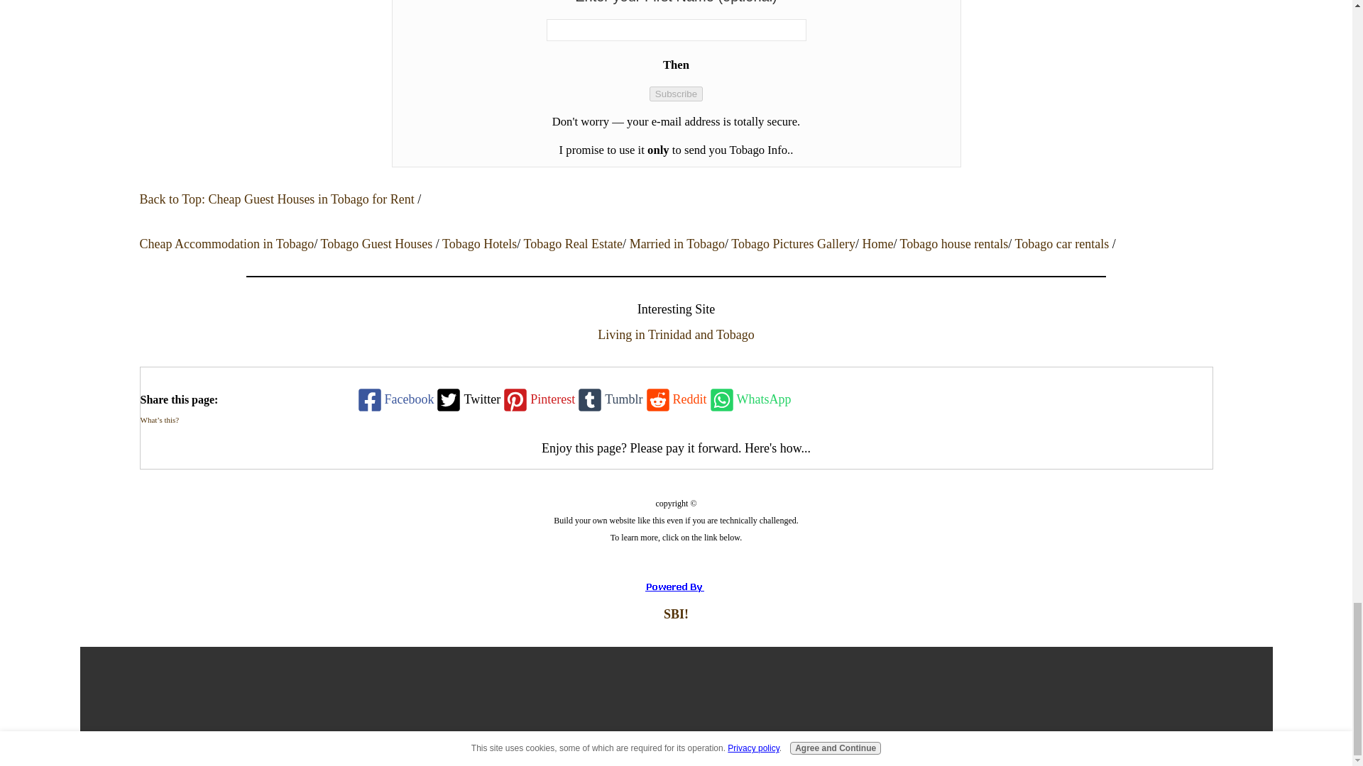 Image resolution: width=1363 pixels, height=766 pixels. I want to click on Cheap Accommodation in Tobago, so click(226, 244).